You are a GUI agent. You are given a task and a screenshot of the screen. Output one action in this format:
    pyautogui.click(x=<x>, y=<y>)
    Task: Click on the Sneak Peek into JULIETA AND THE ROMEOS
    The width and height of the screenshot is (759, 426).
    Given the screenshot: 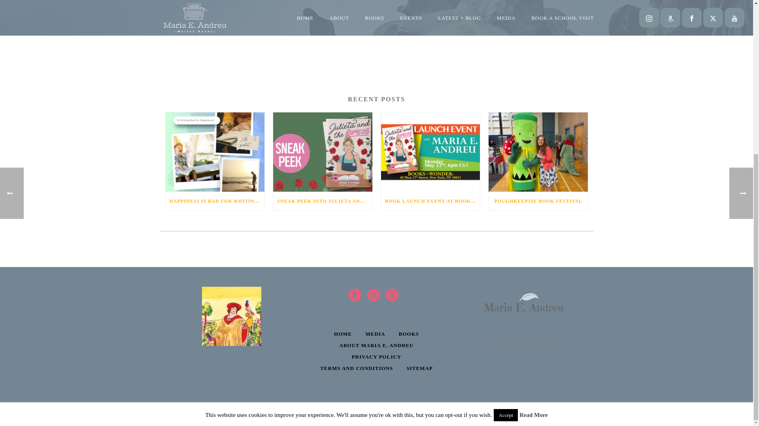 What is the action you would take?
    pyautogui.click(x=323, y=152)
    